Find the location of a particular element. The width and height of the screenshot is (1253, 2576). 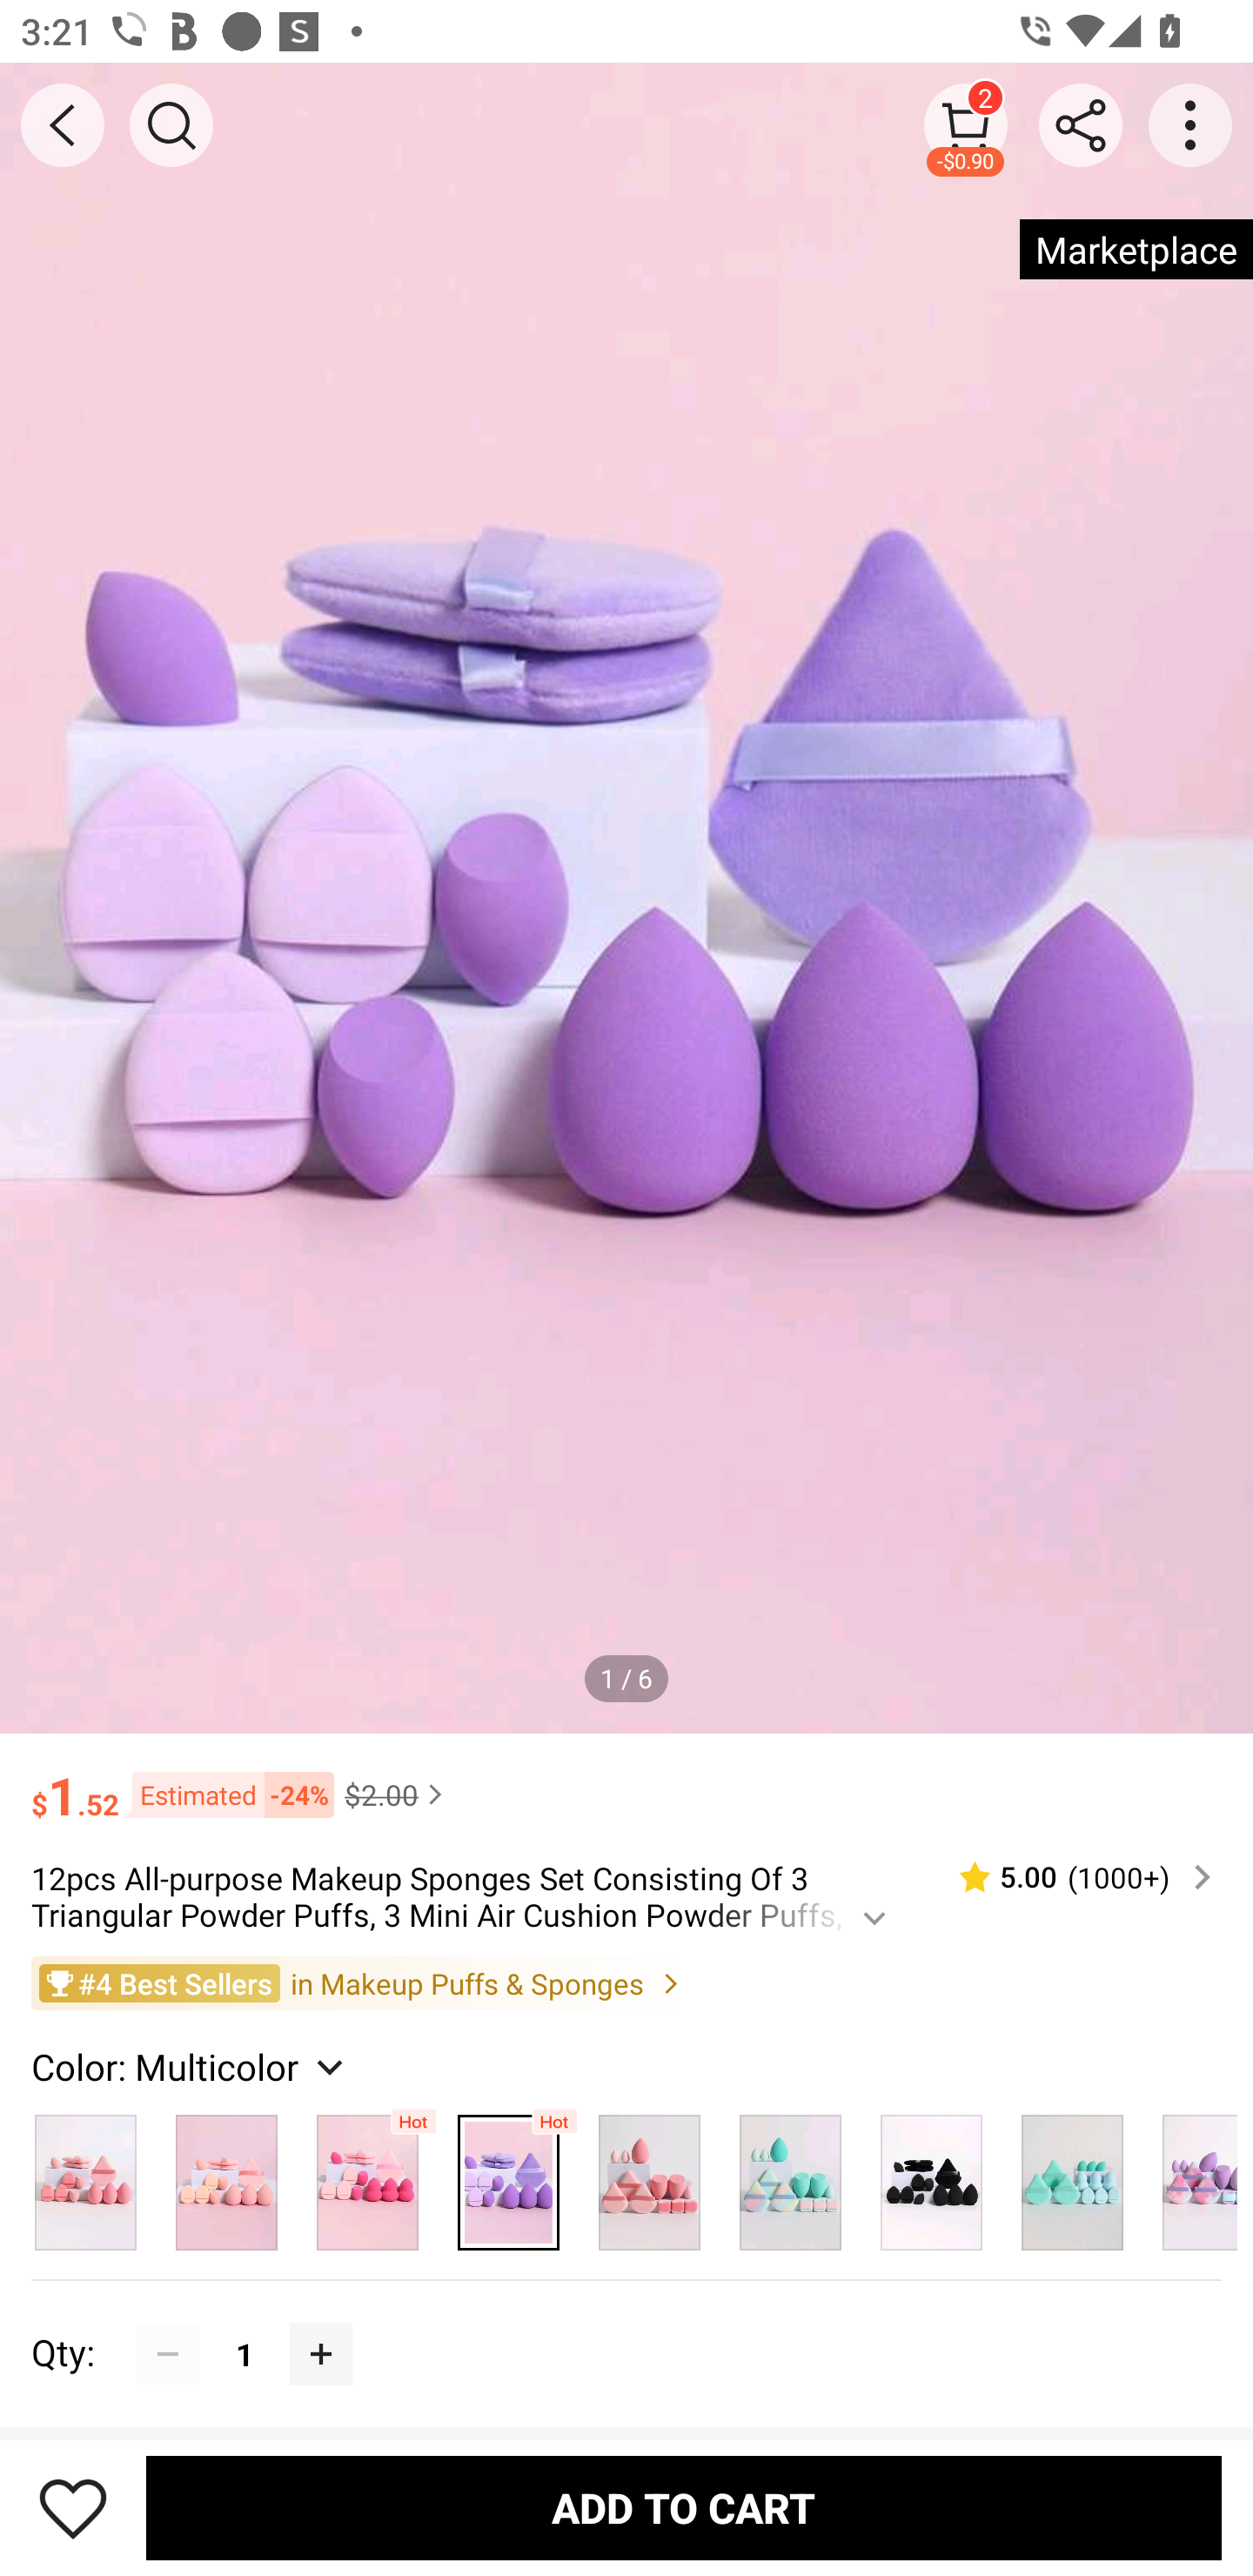

Multicolor is located at coordinates (1072, 2175).